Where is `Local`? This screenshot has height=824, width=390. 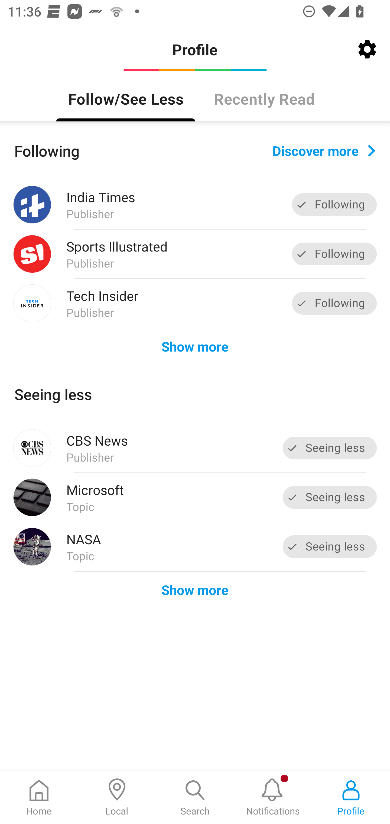 Local is located at coordinates (117, 797).